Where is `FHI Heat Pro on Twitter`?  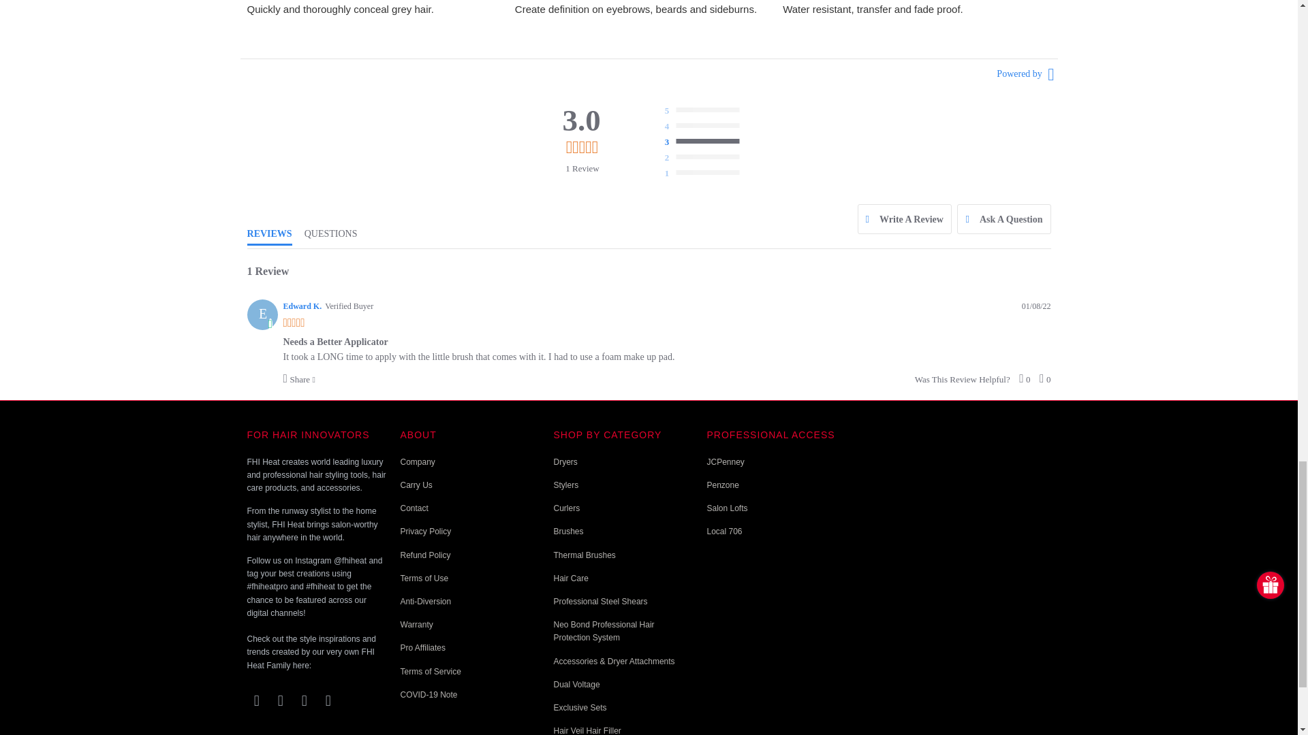 FHI Heat Pro on Twitter is located at coordinates (256, 701).